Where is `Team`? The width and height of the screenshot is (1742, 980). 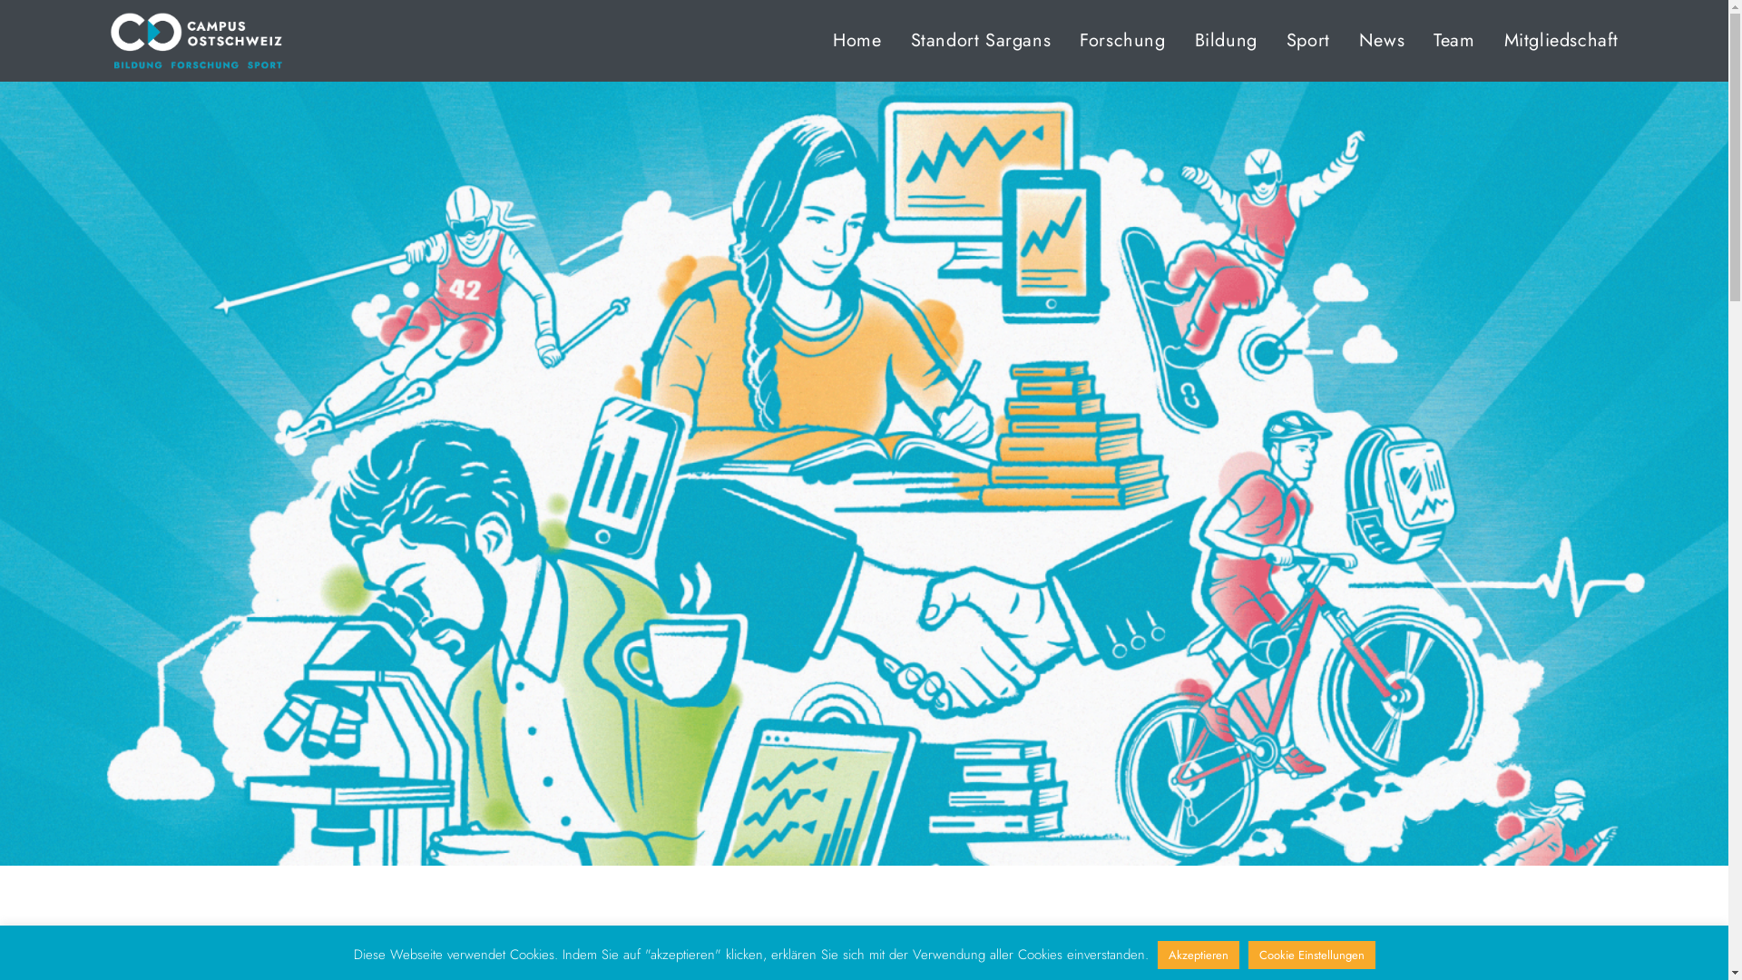
Team is located at coordinates (1453, 41).